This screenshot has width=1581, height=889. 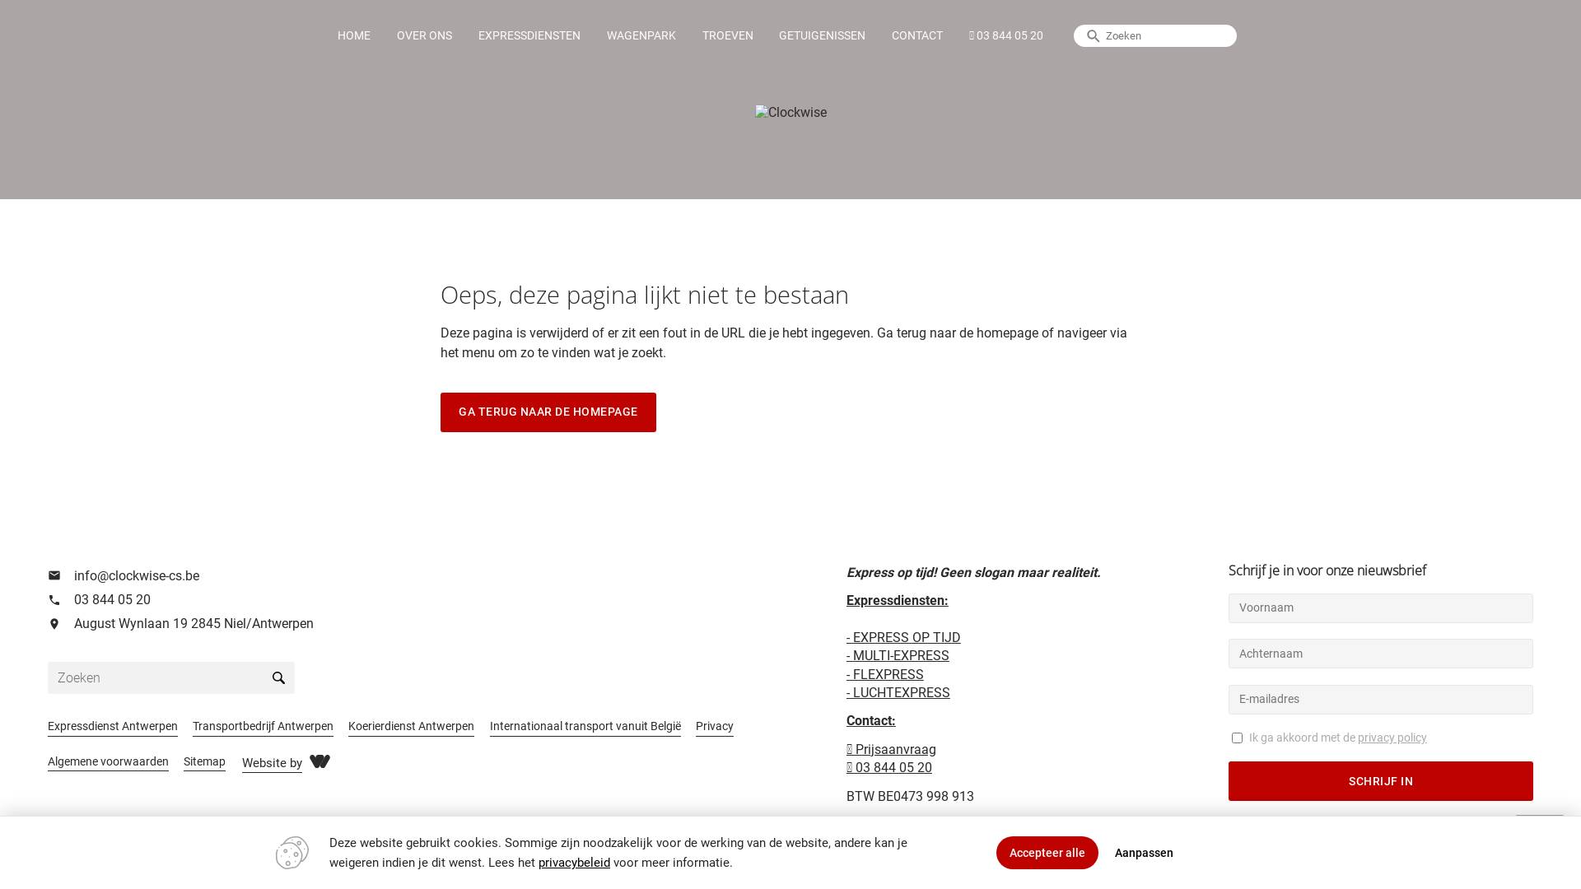 I want to click on - , so click(x=850, y=675).